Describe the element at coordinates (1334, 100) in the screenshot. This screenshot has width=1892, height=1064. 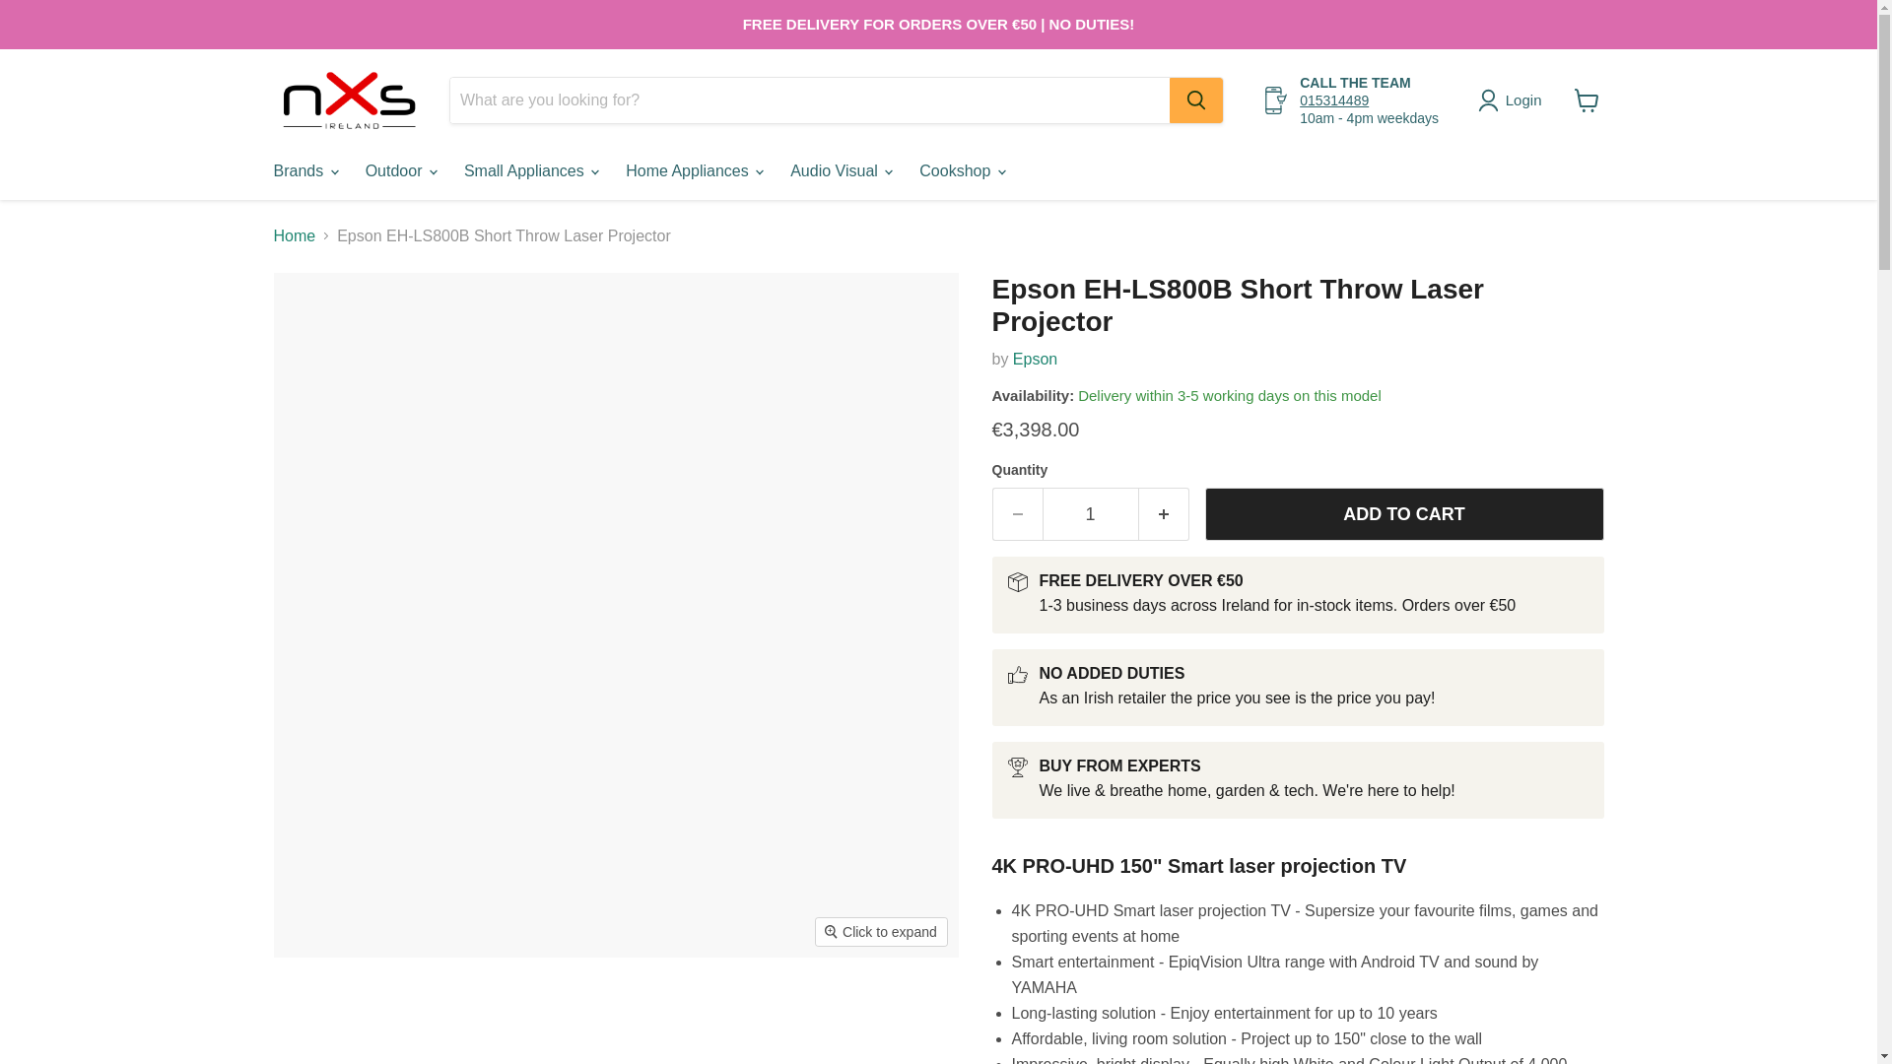
I see `tel:015314489` at that location.